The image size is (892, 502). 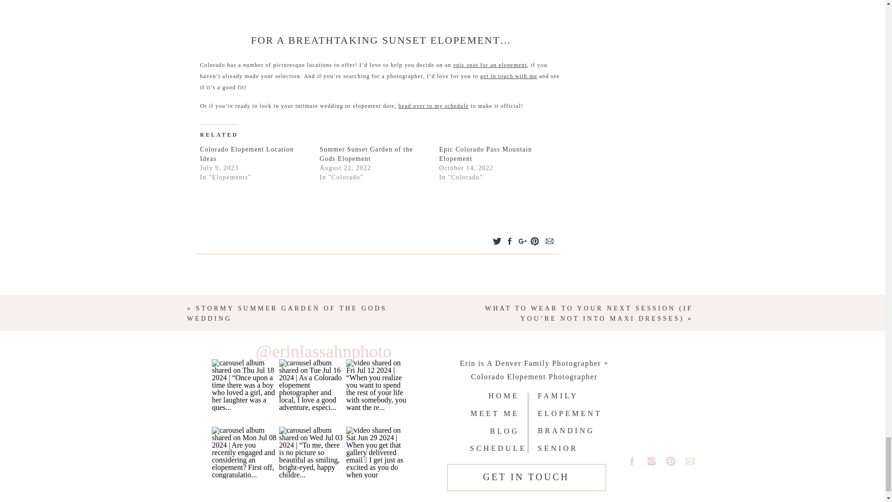 I want to click on Epic Colorado Pass Mountain Elopement, so click(x=485, y=154).